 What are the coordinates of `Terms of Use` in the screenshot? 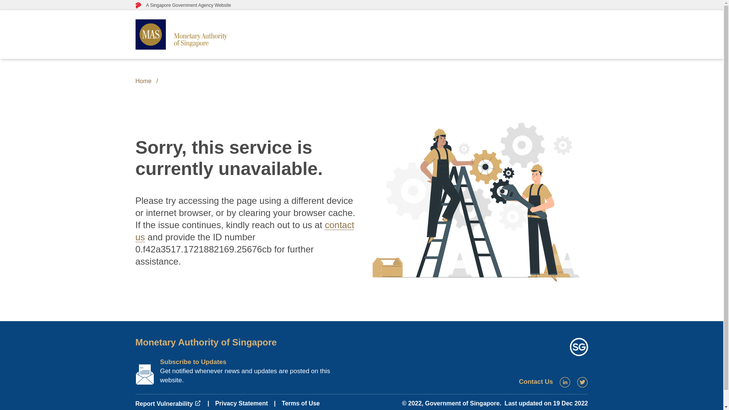 It's located at (301, 403).